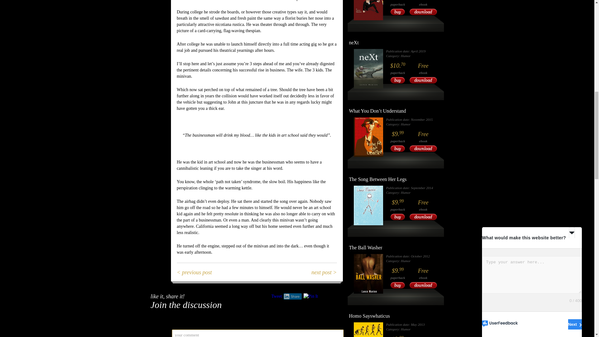 This screenshot has height=337, width=599. I want to click on Pin It, so click(311, 296).